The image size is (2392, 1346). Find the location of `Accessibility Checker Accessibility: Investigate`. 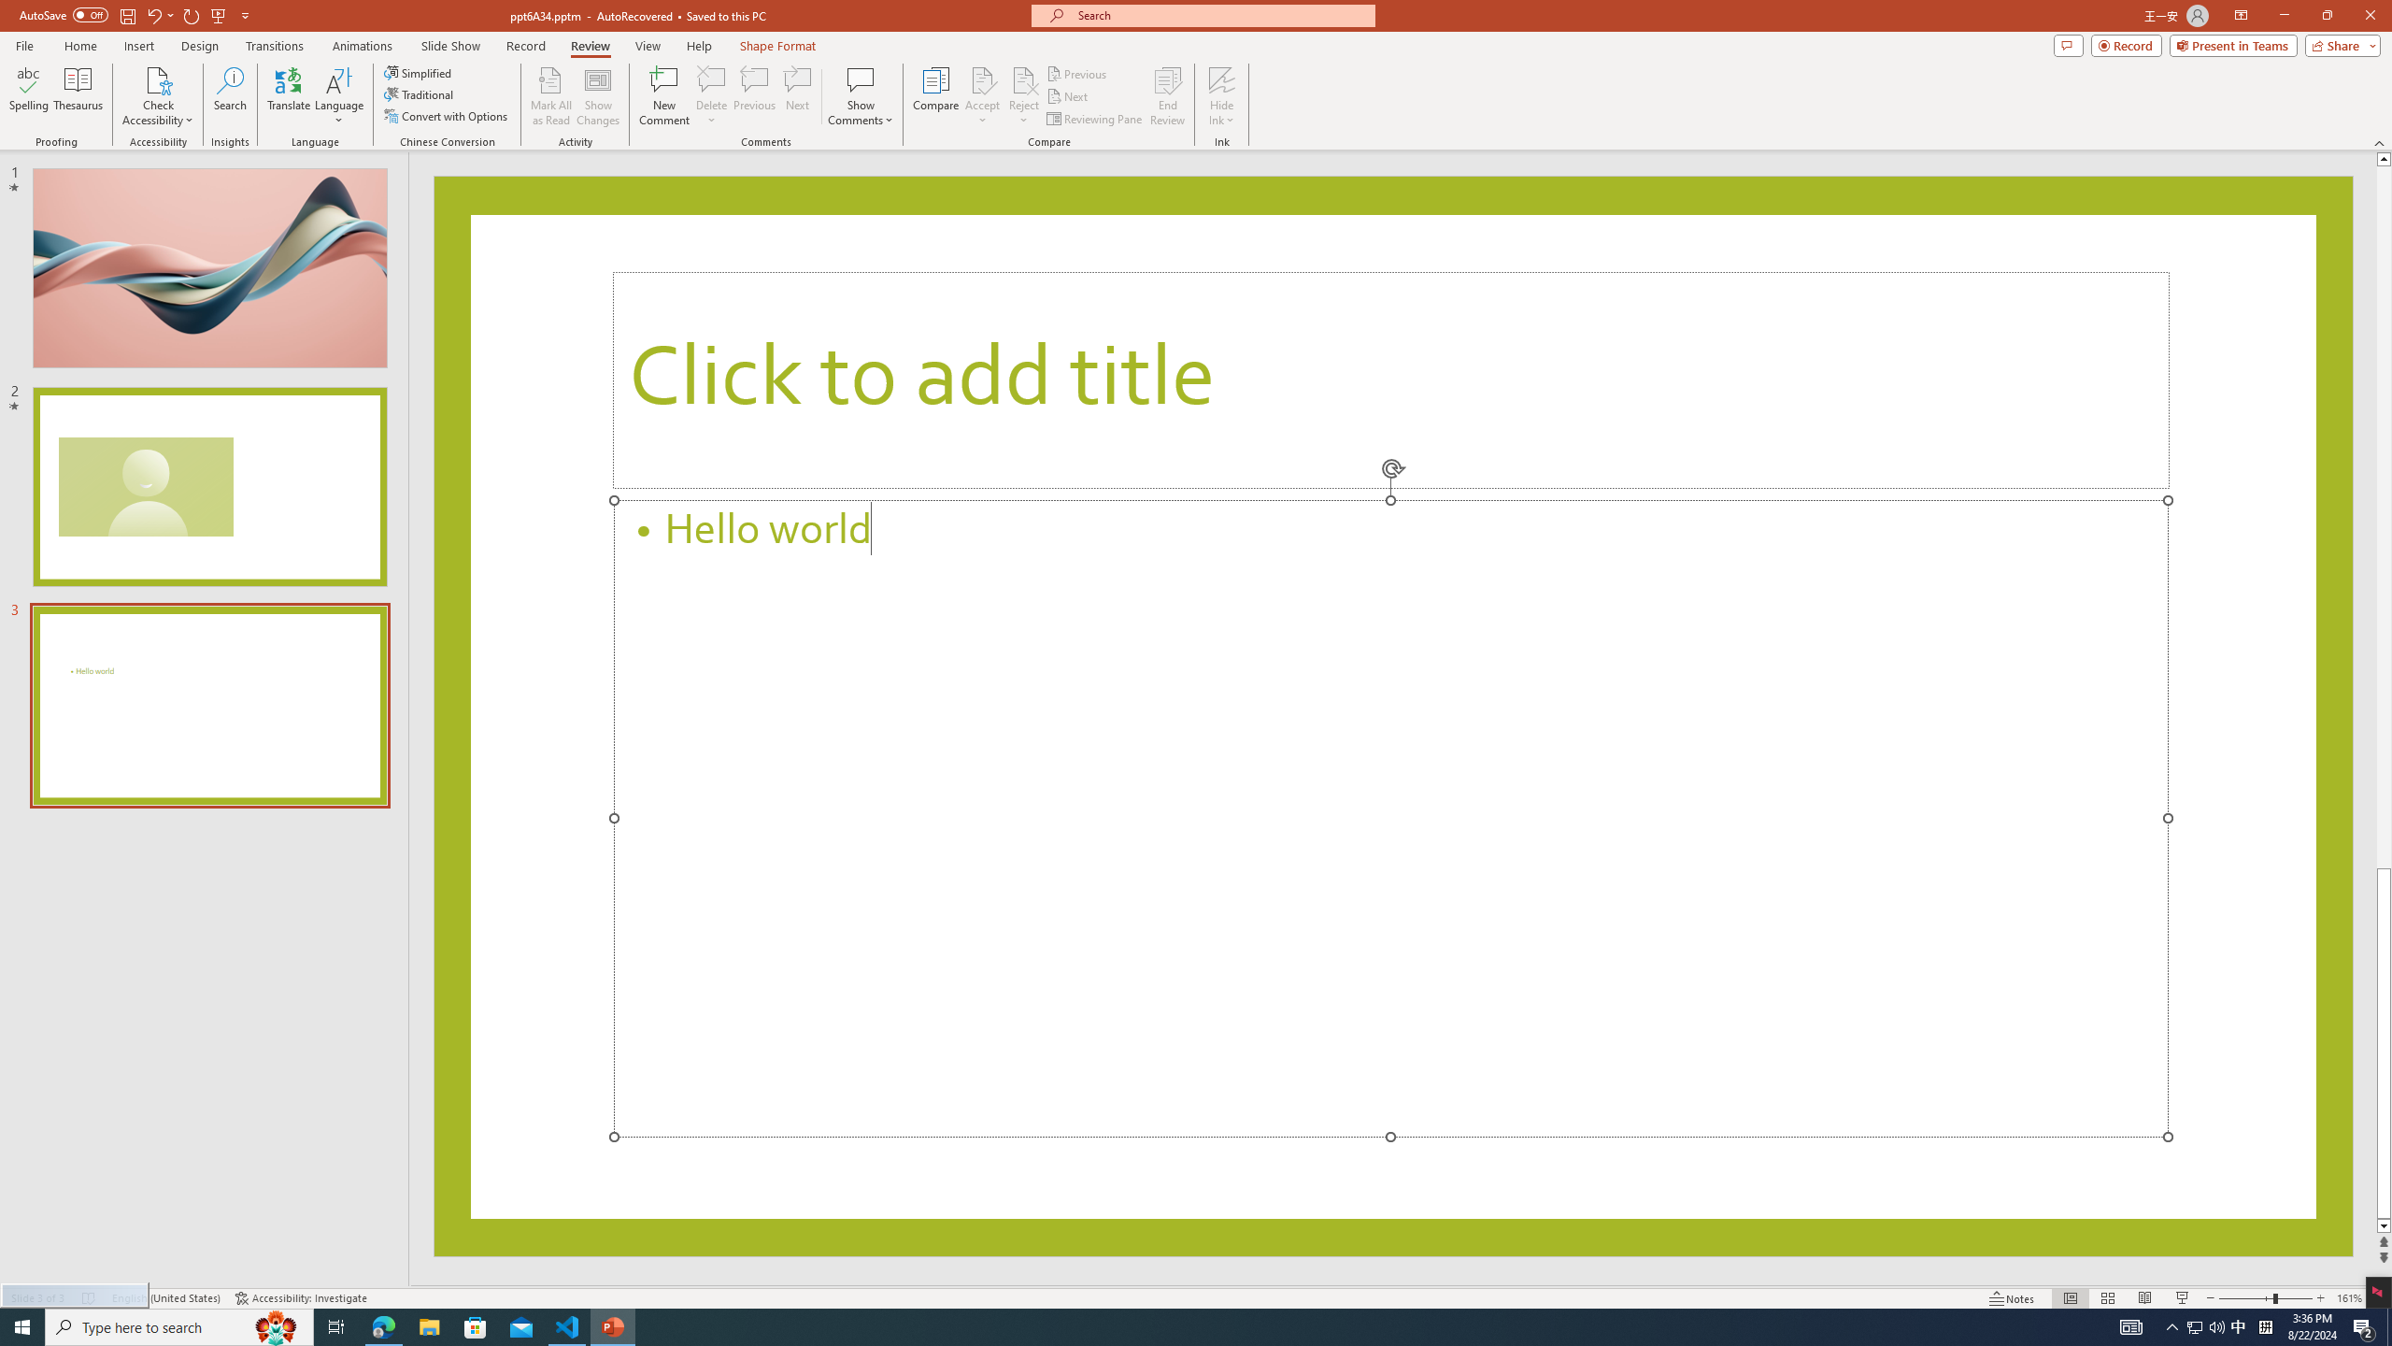

Accessibility Checker Accessibility: Investigate is located at coordinates (301, 1298).